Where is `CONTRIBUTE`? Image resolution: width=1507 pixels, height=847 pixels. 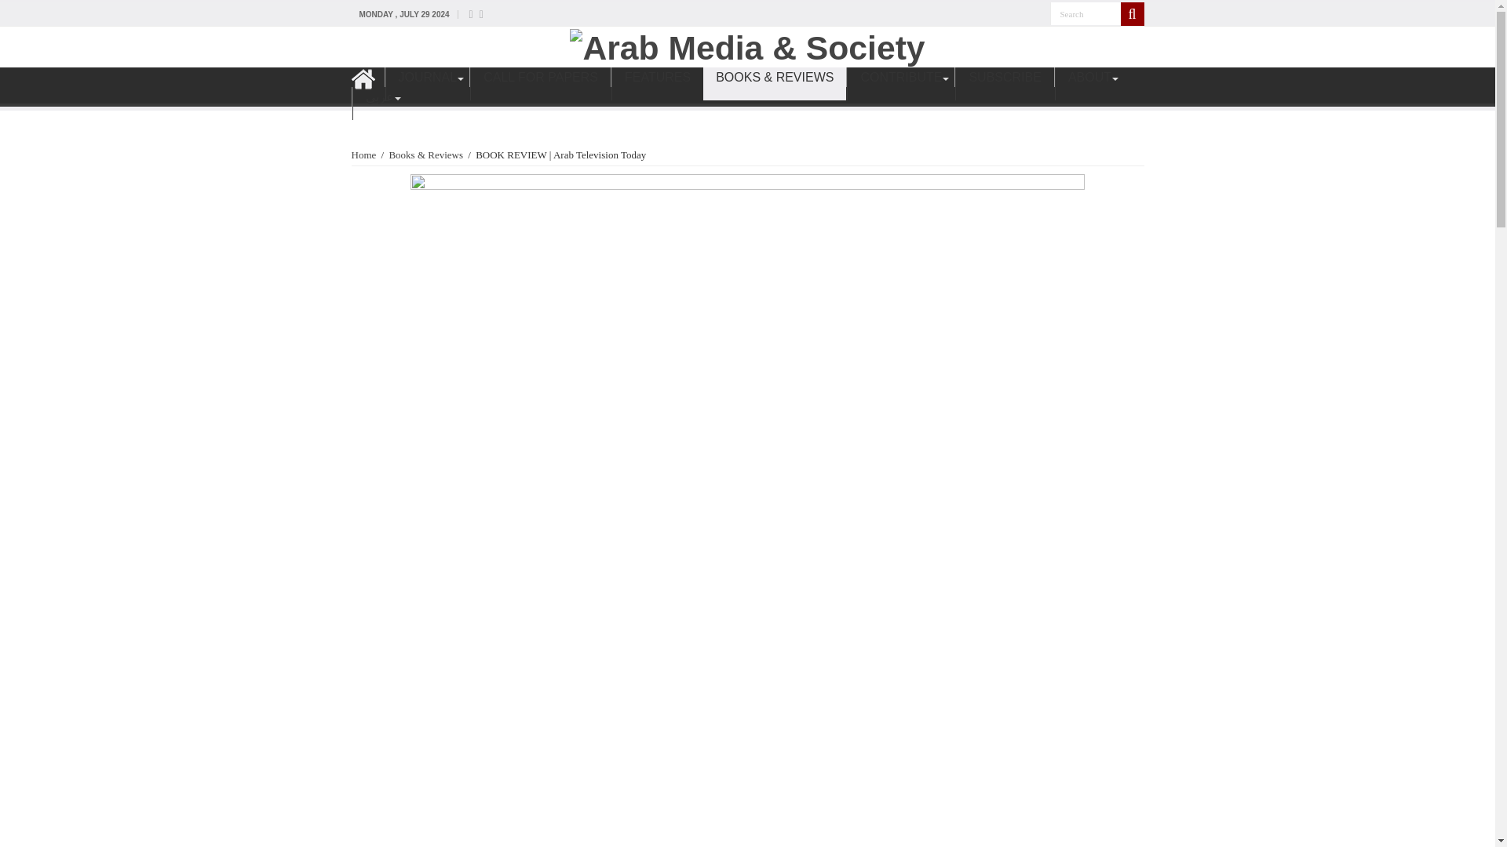
CONTRIBUTE is located at coordinates (900, 84).